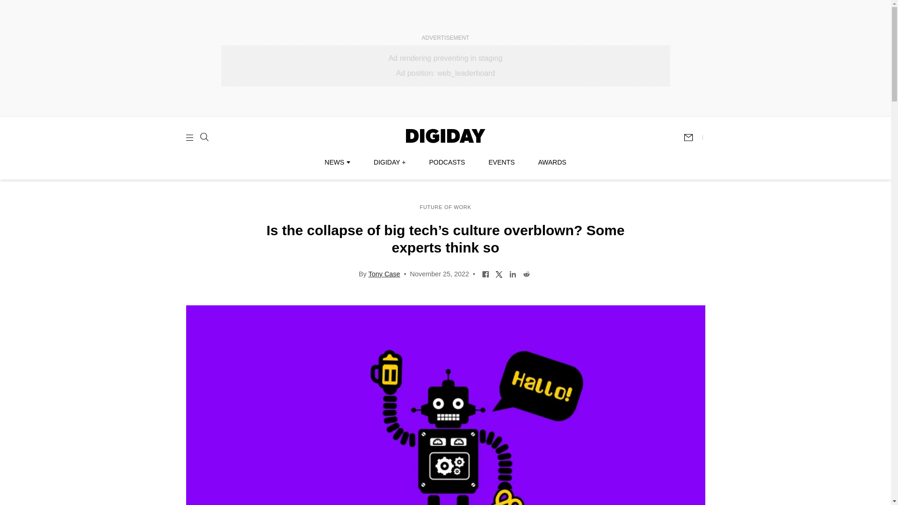 This screenshot has height=505, width=898. Describe the element at coordinates (447, 162) in the screenshot. I see `PODCASTS` at that location.